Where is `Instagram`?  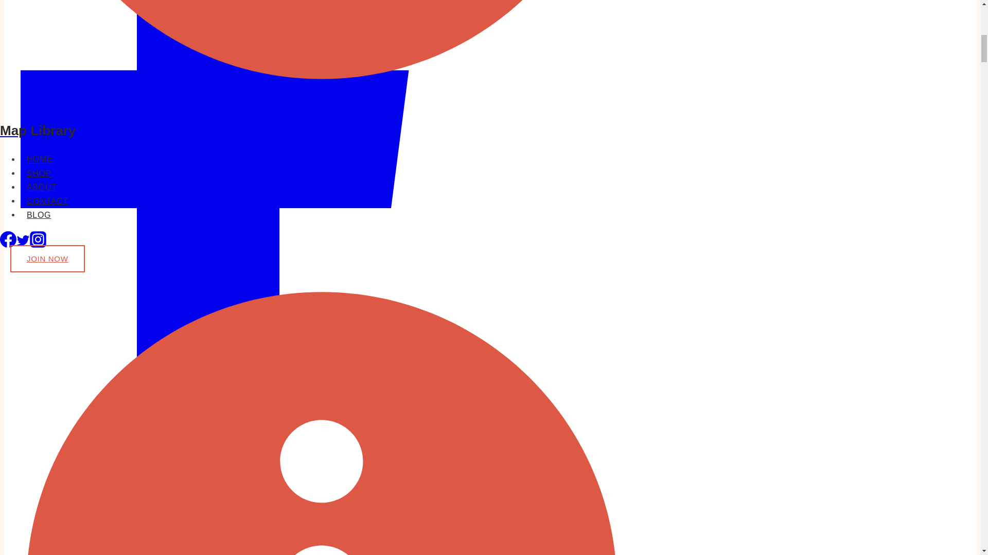
Instagram is located at coordinates (38, 239).